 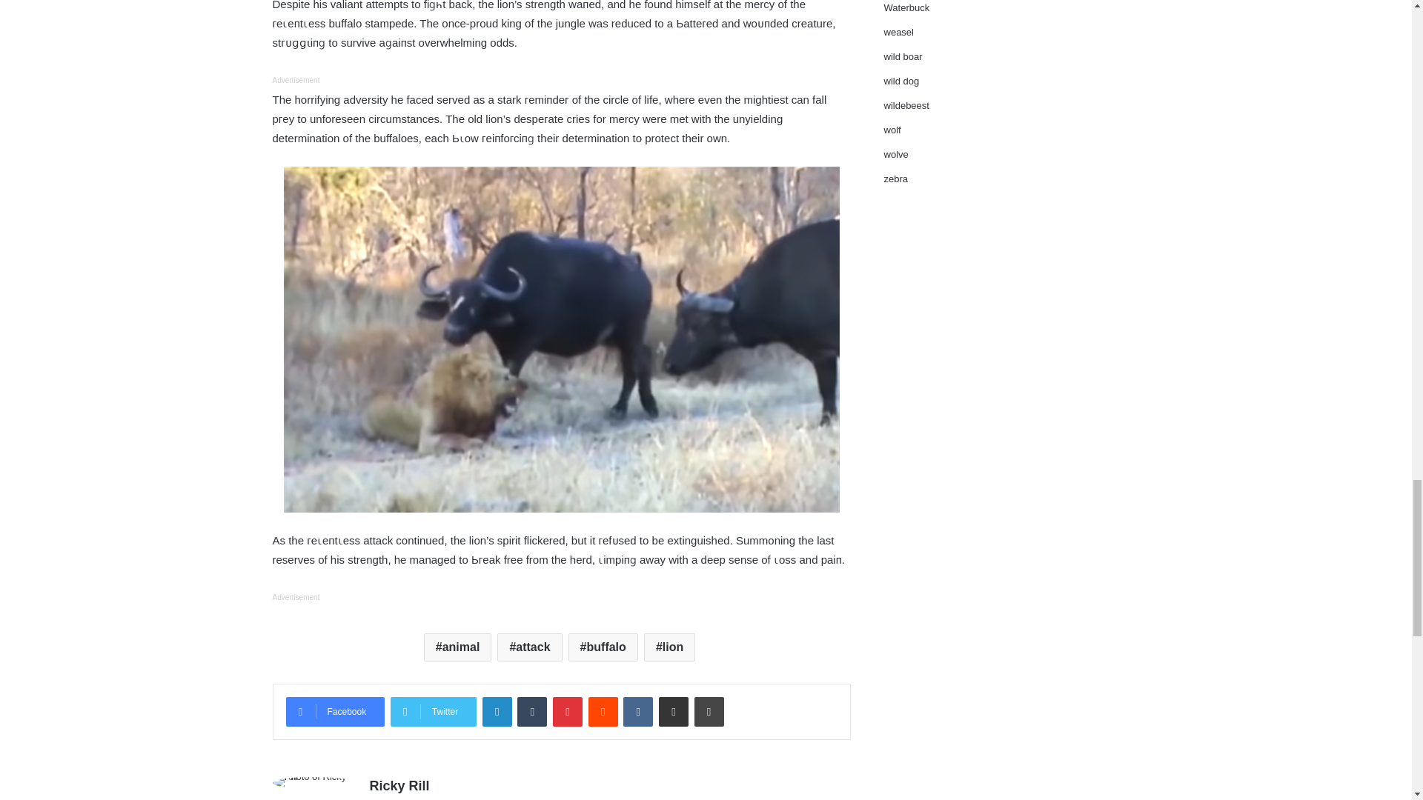 What do you see at coordinates (670, 647) in the screenshot?
I see `lion` at bounding box center [670, 647].